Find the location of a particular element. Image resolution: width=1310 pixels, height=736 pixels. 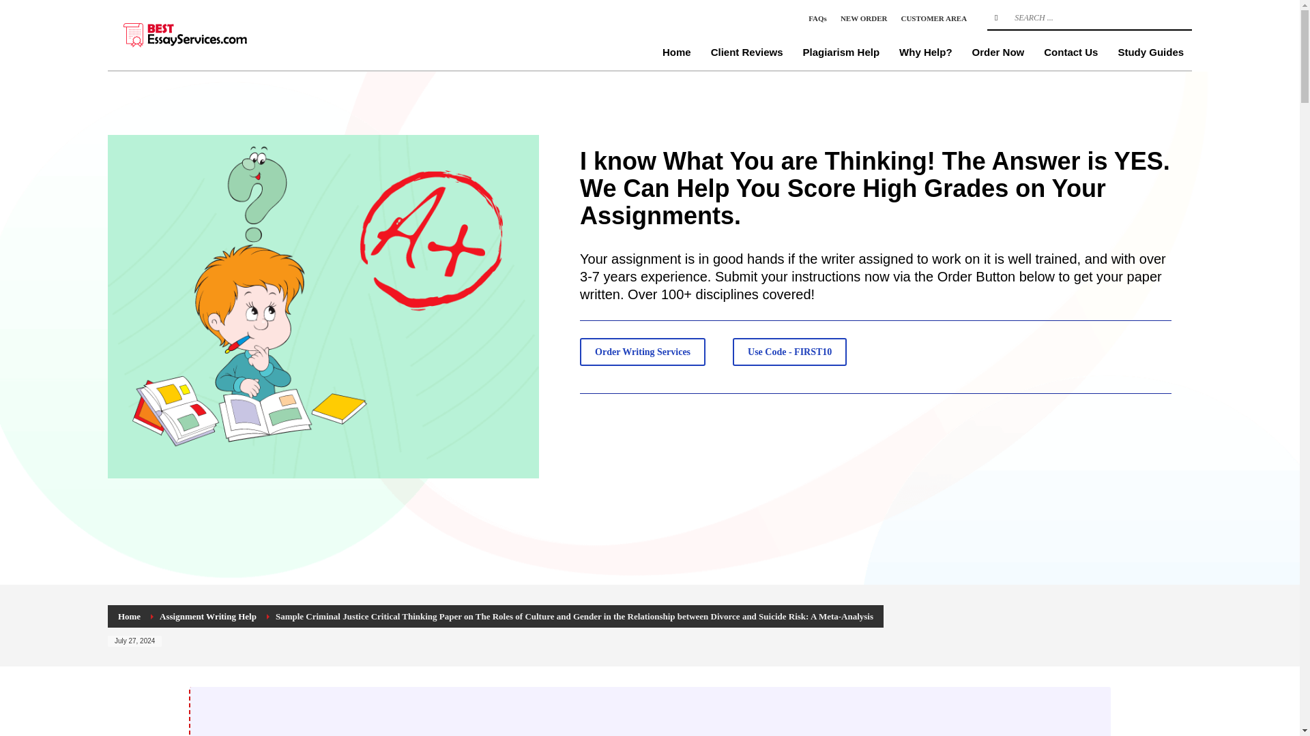

Homework Help is located at coordinates (210, 34).